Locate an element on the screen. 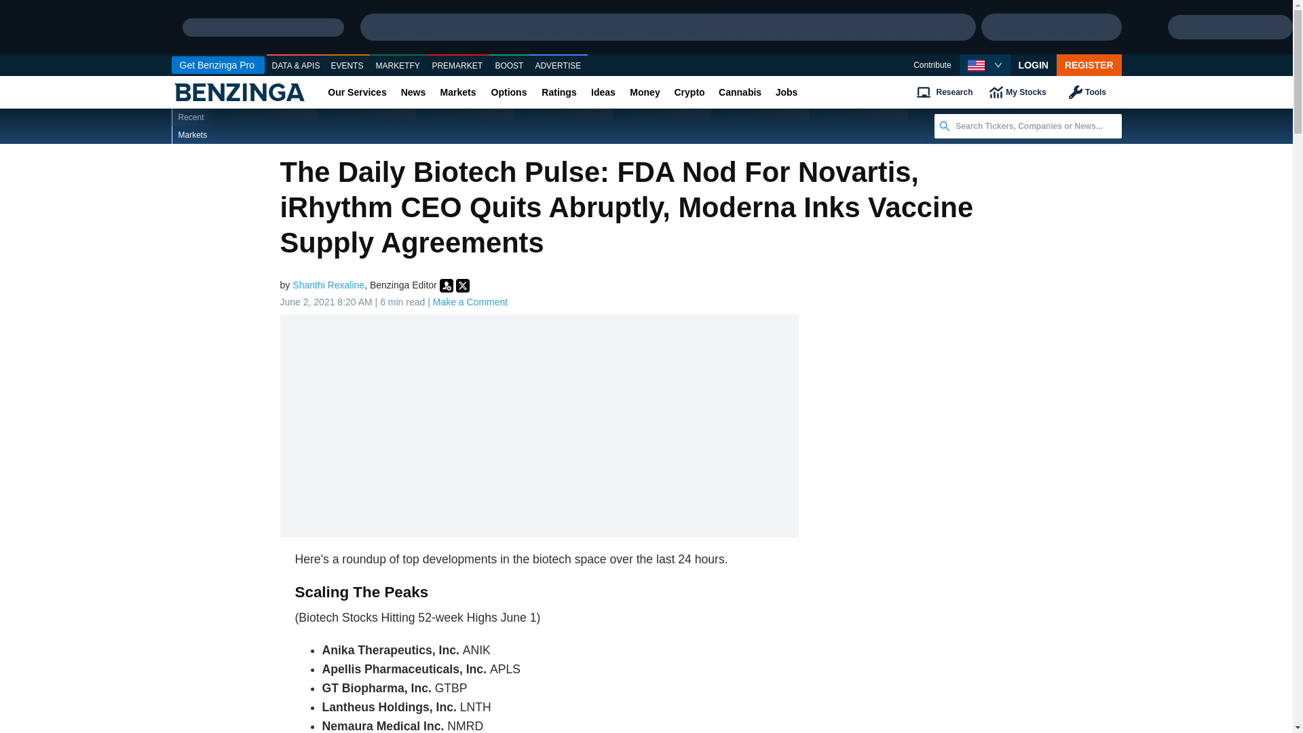 The height and width of the screenshot is (733, 1303). ADVERTISE is located at coordinates (558, 66).